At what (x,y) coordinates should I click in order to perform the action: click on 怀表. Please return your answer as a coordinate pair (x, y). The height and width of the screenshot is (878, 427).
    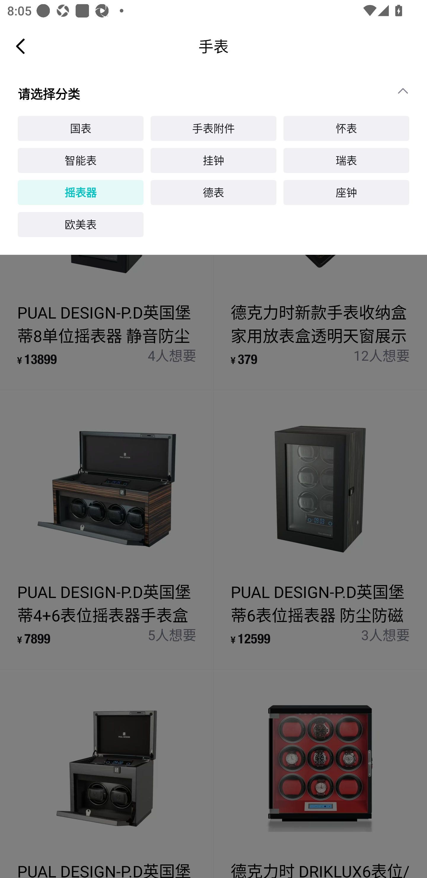
    Looking at the image, I should click on (346, 128).